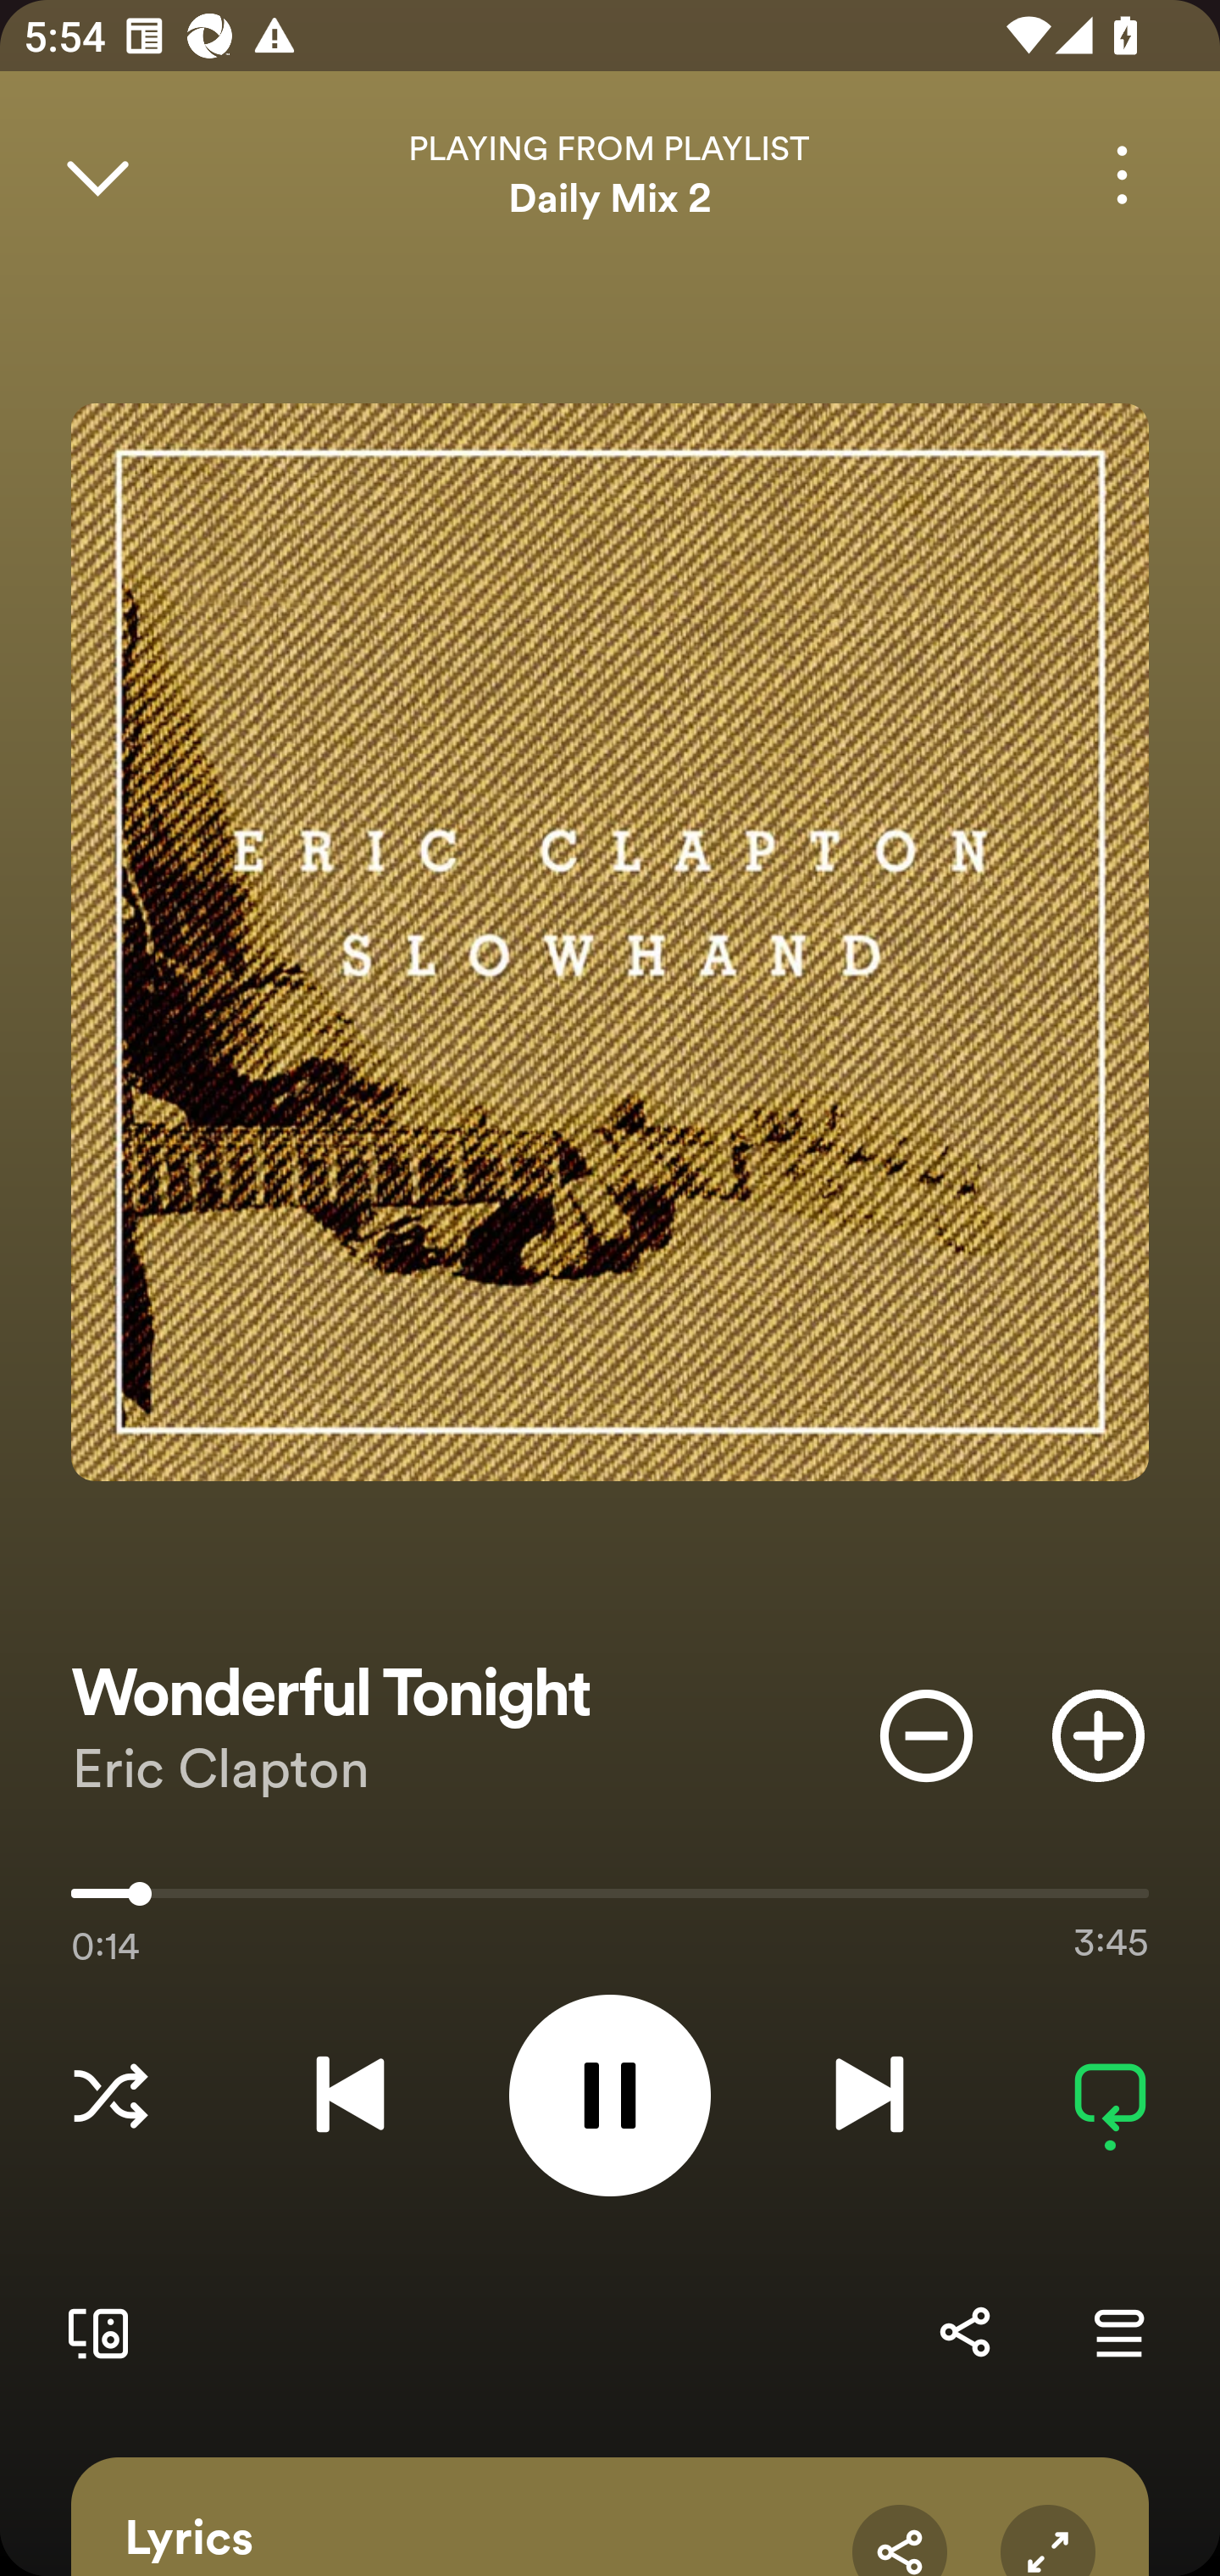  What do you see at coordinates (610, 1901) in the screenshot?
I see `0:14 3:45 14239.0 Use volume keys to adjust` at bounding box center [610, 1901].